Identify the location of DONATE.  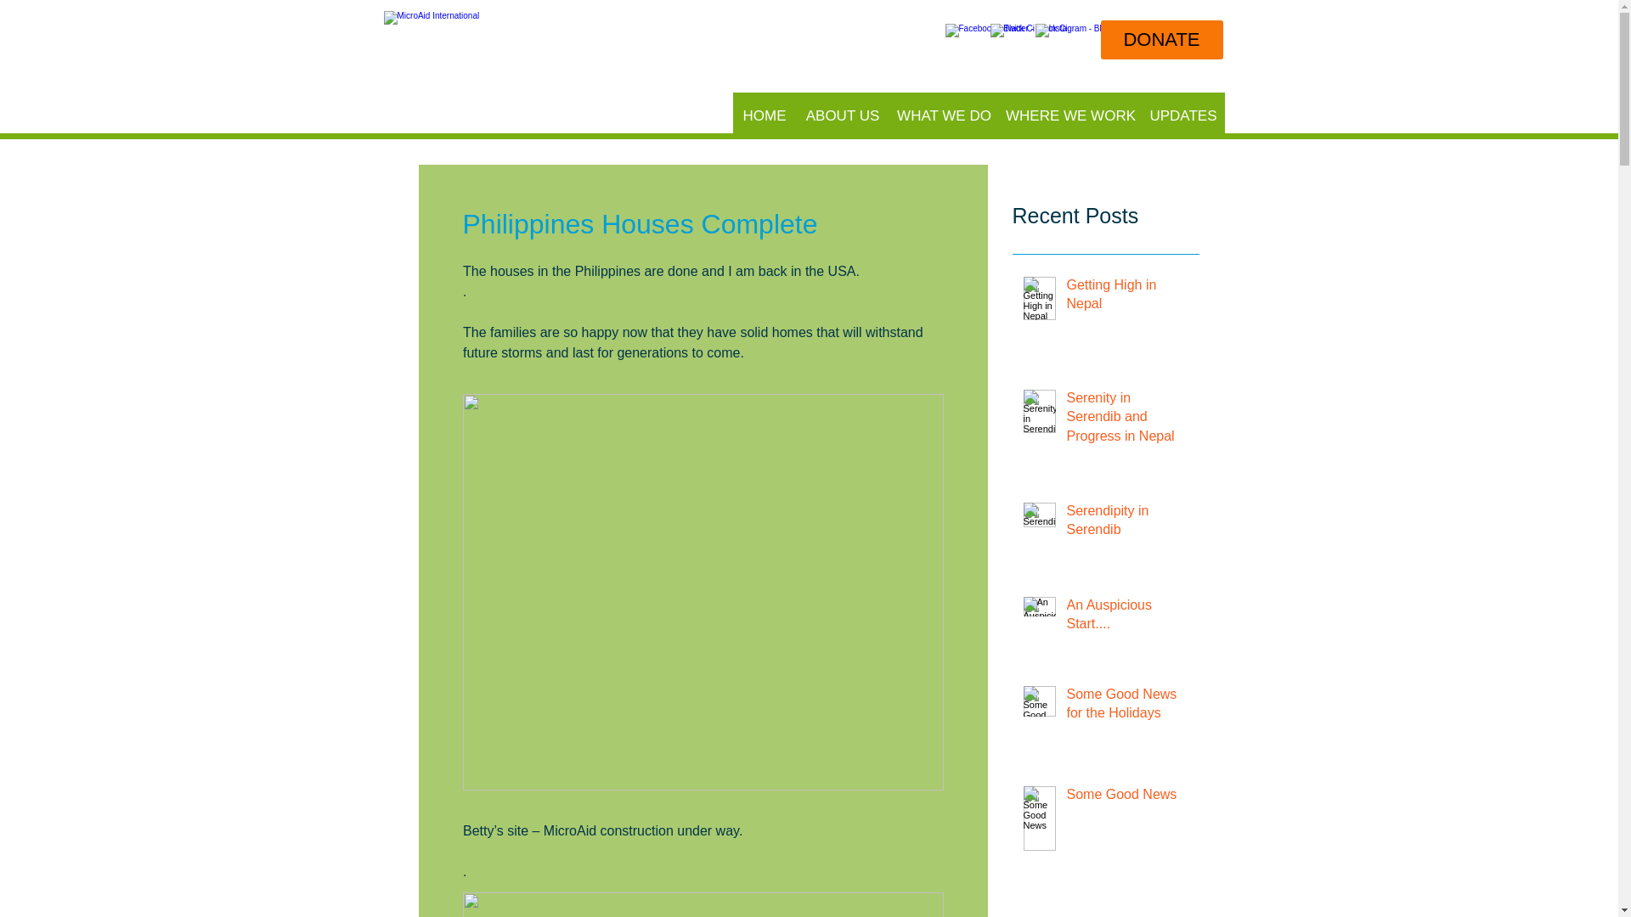
(1162, 39).